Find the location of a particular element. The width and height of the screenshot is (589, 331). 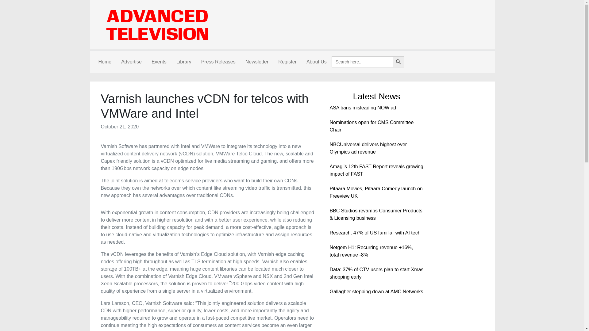

Pitaara Movies, Pitaara Comedy launch on Freeview UK is located at coordinates (375, 192).